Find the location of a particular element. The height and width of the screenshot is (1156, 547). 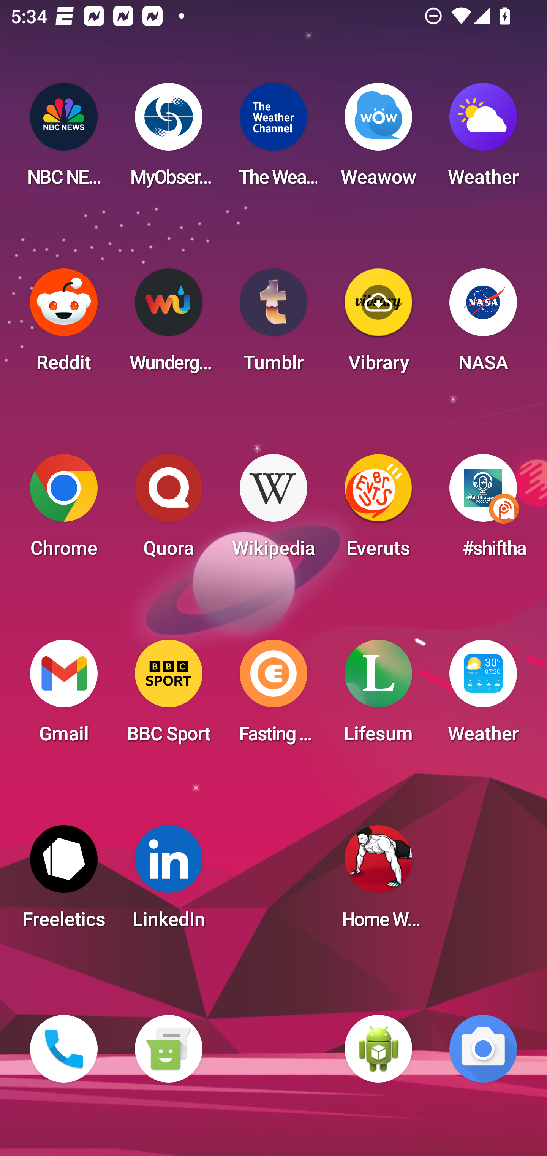

WebView Browser Tester is located at coordinates (378, 1049).